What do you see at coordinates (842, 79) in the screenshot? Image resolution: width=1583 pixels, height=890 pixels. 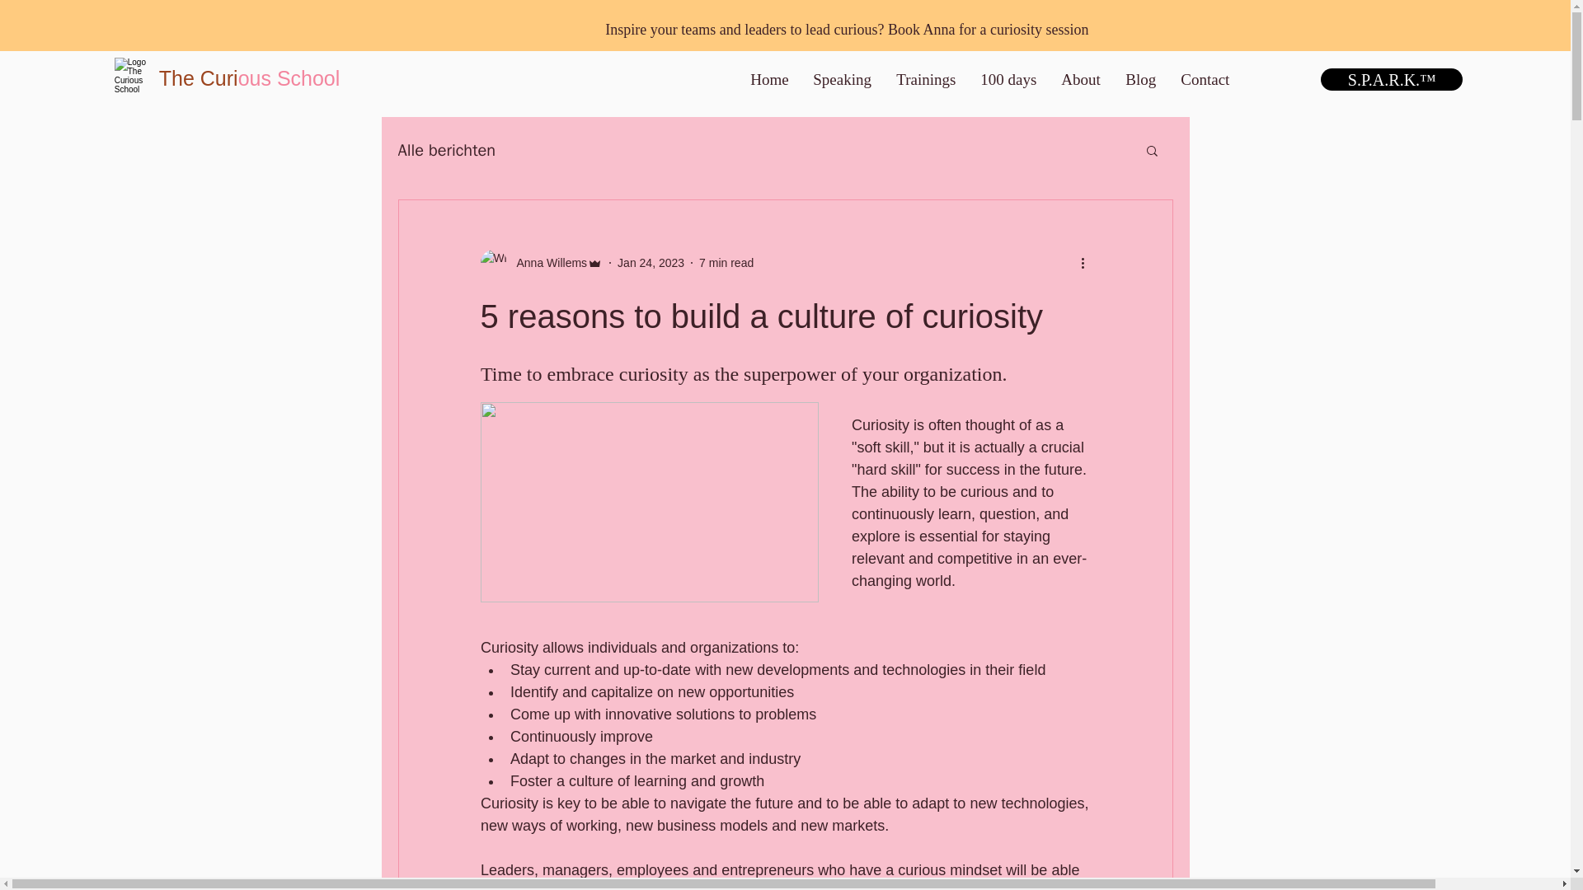 I see `Speaking` at bounding box center [842, 79].